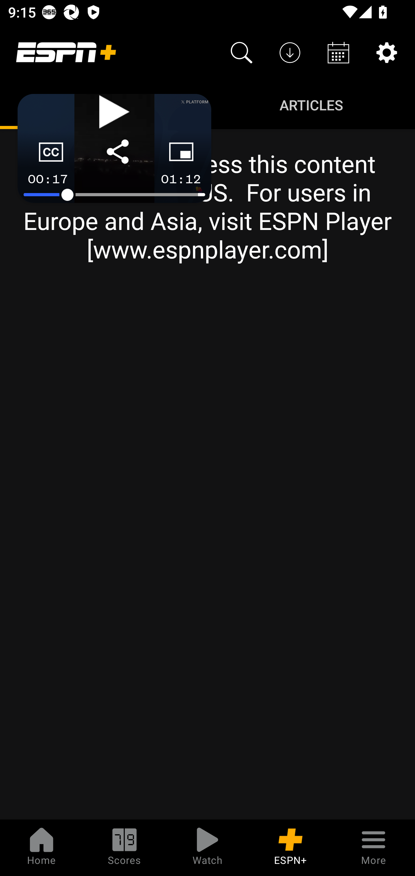 The width and height of the screenshot is (415, 876). Describe the element at coordinates (290, 52) in the screenshot. I see `Downloads` at that location.